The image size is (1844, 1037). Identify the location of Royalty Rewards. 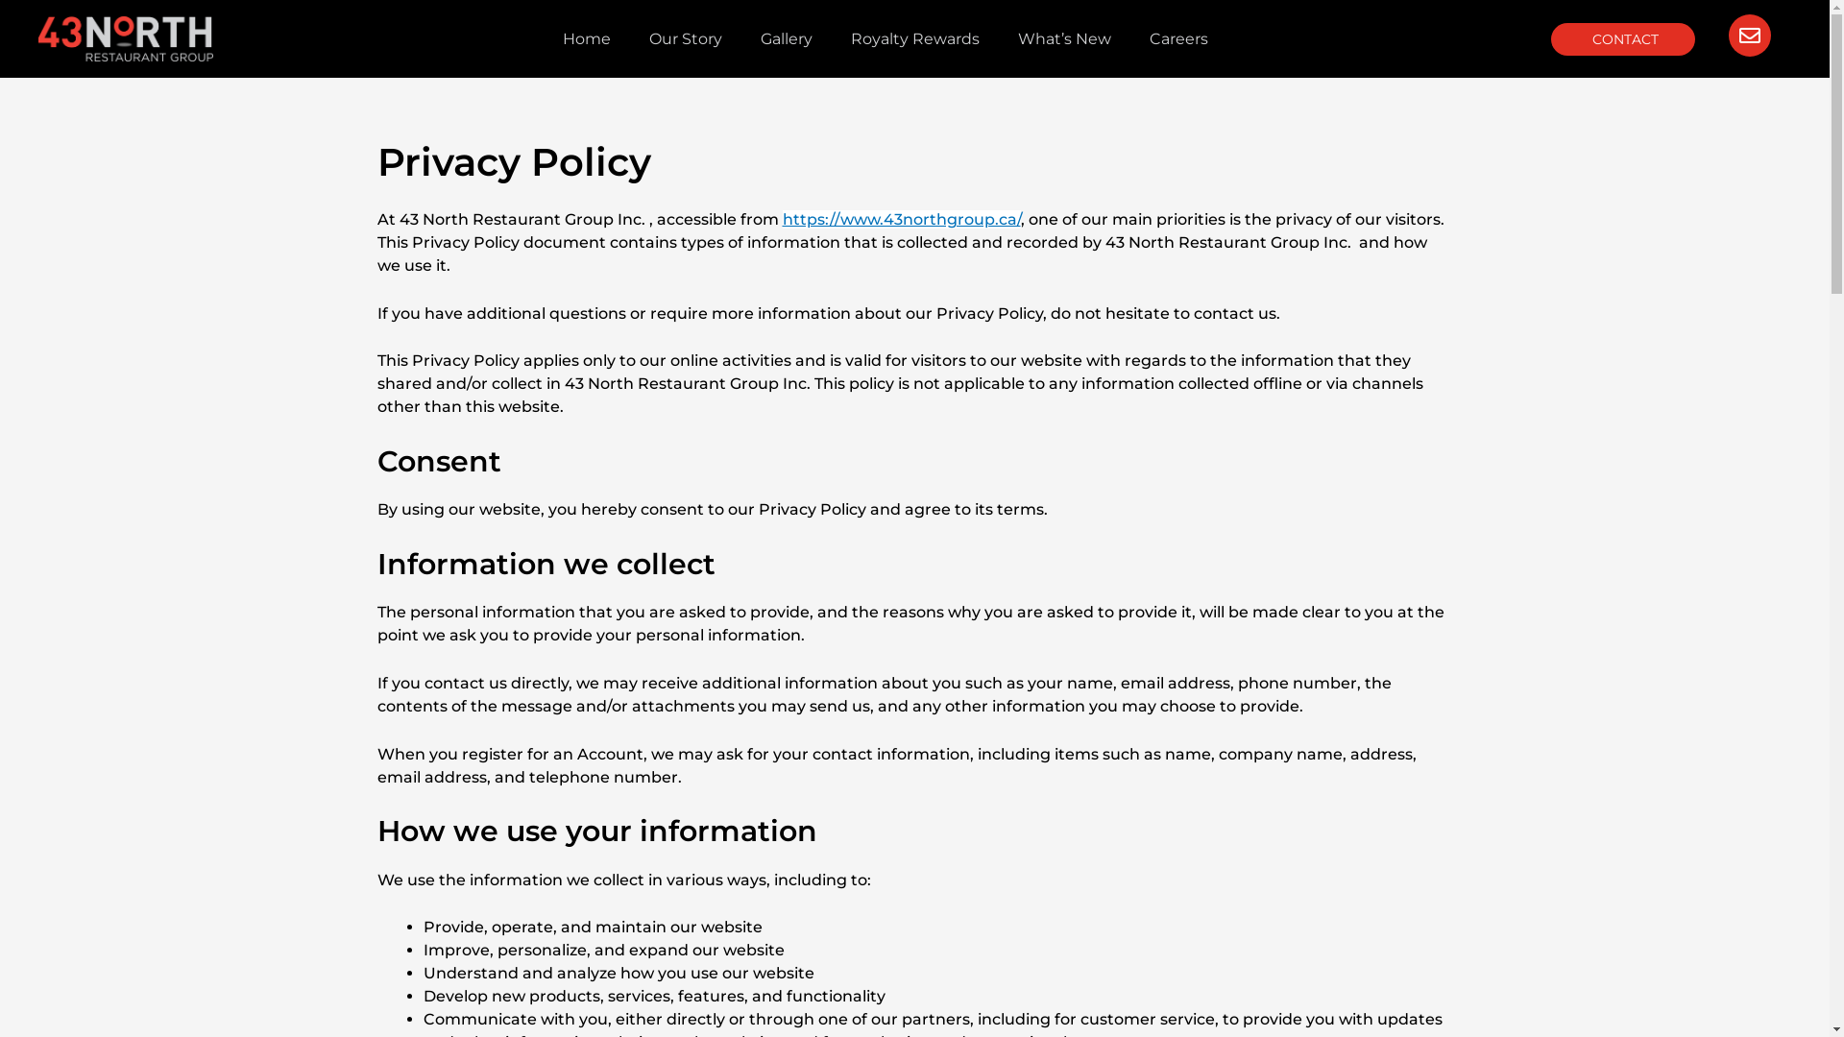
(915, 39).